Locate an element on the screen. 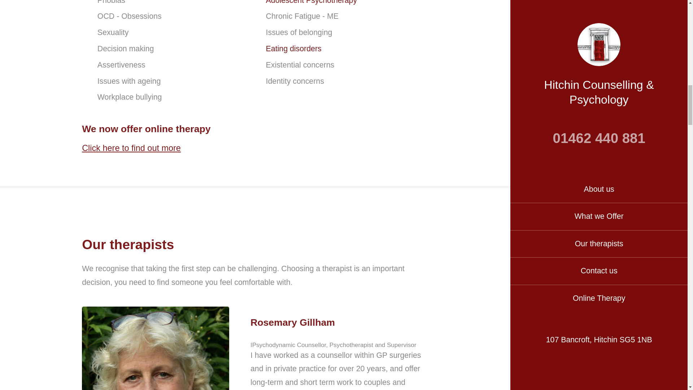 The image size is (693, 390). Adolescent Psychotherapy is located at coordinates (312, 2).